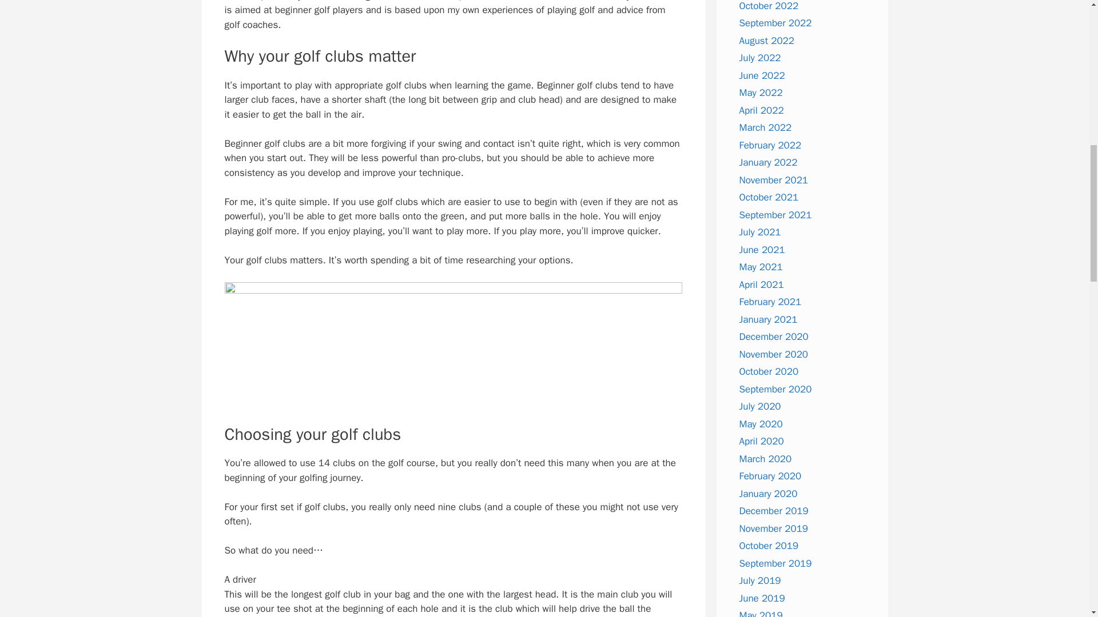 This screenshot has height=617, width=1098. I want to click on specific recommendations, so click(510, 1).